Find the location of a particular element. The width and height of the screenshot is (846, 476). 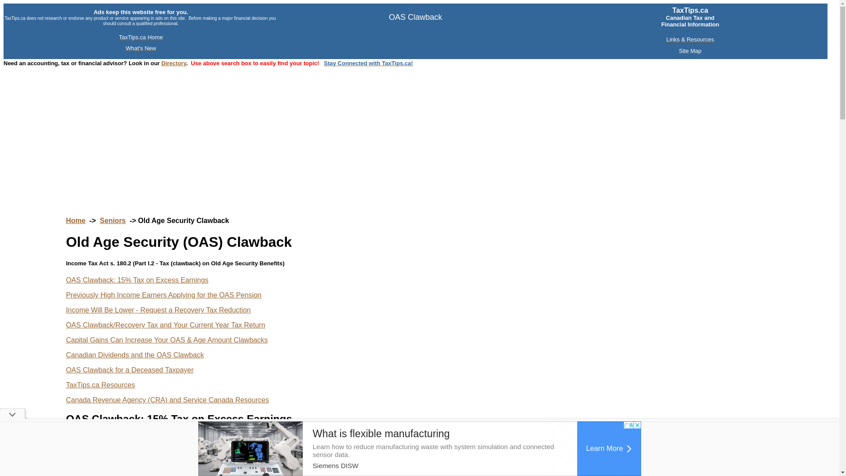

Site Map is located at coordinates (690, 51).